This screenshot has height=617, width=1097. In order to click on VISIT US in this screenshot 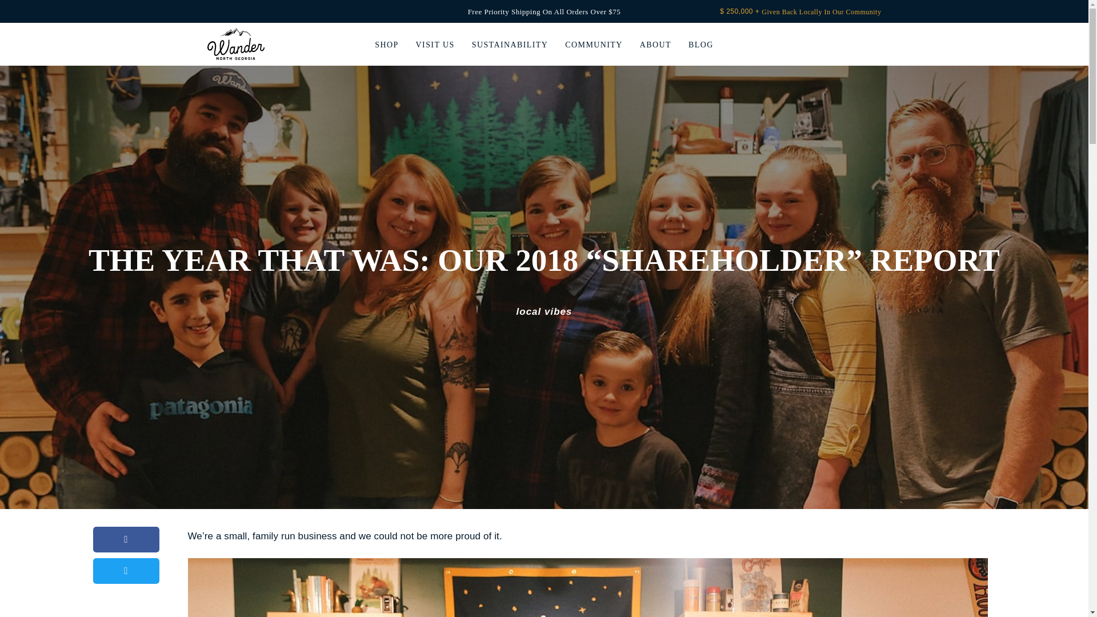, I will do `click(435, 47)`.